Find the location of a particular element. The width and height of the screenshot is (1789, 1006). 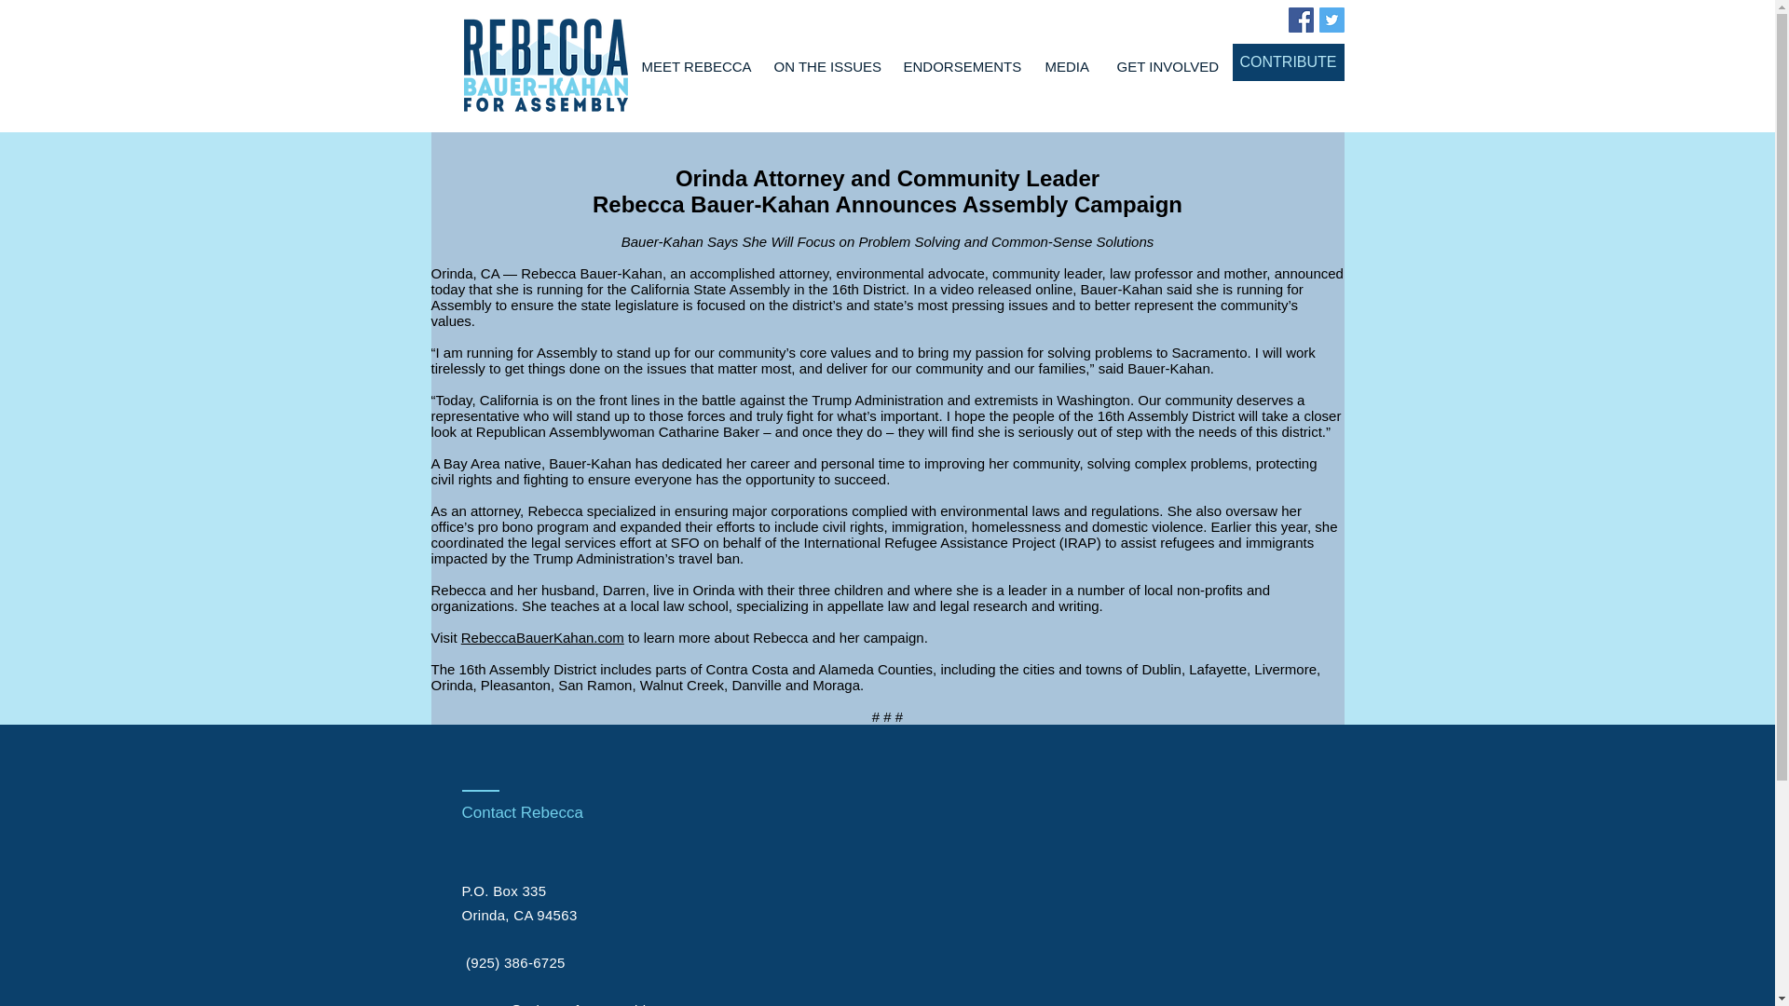

RebeccaBauerKahan.com is located at coordinates (542, 637).